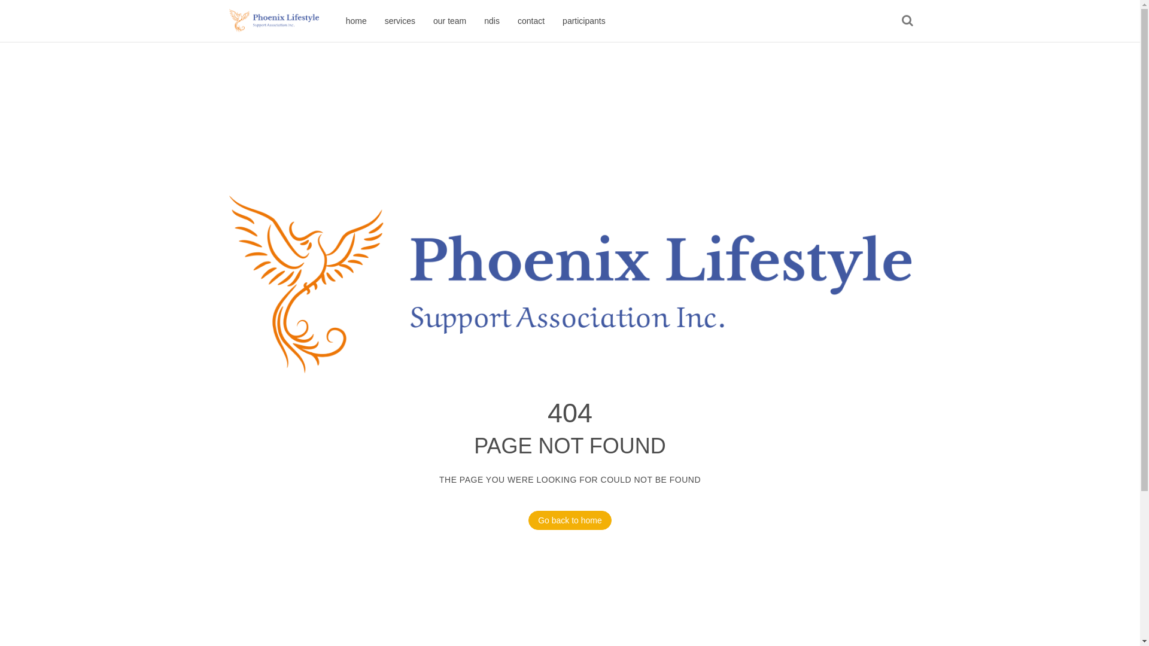 This screenshot has height=646, width=1149. What do you see at coordinates (492, 21) in the screenshot?
I see `ndis` at bounding box center [492, 21].